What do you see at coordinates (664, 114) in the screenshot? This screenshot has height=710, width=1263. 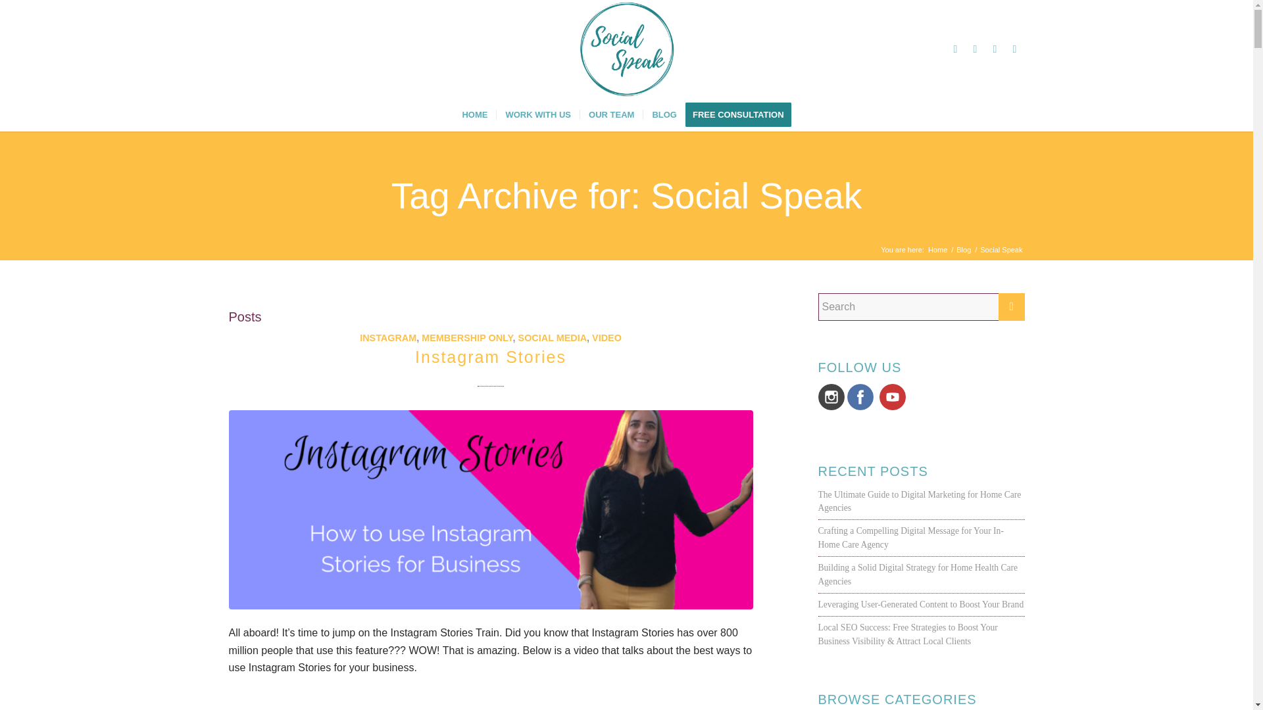 I see `BLOG` at bounding box center [664, 114].